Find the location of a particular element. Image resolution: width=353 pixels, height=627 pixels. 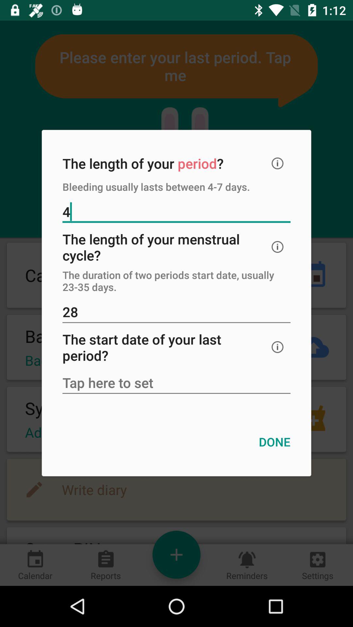

see information is located at coordinates (277, 347).